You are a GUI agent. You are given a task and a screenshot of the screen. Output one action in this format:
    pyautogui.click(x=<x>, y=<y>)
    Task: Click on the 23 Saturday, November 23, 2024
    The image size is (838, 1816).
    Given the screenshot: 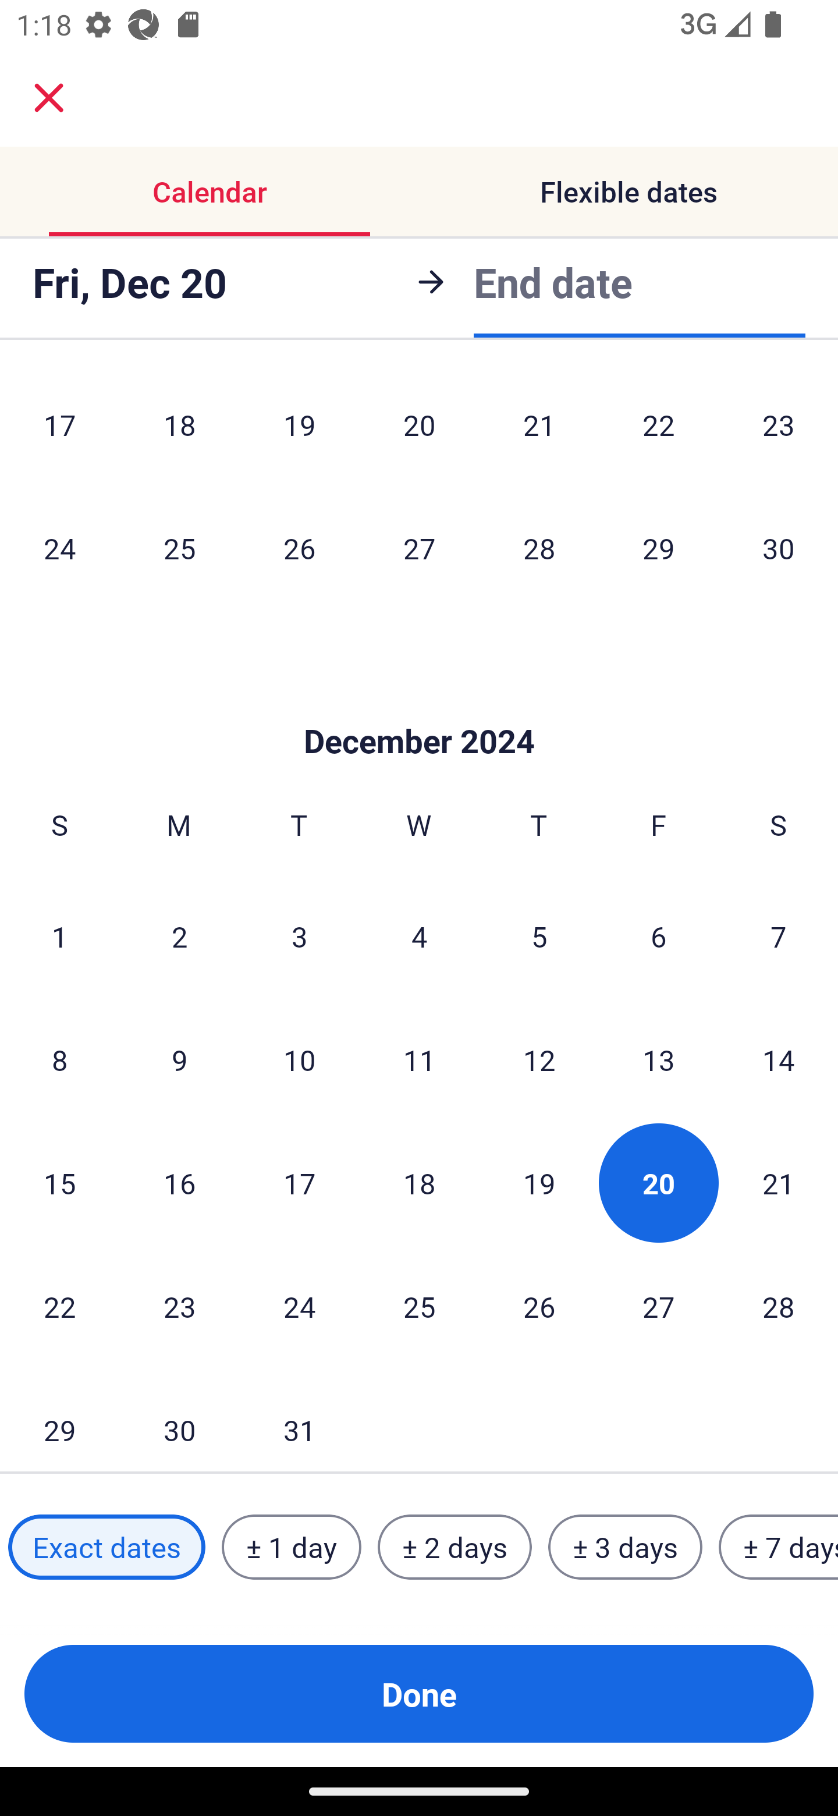 What is the action you would take?
    pyautogui.click(x=779, y=428)
    